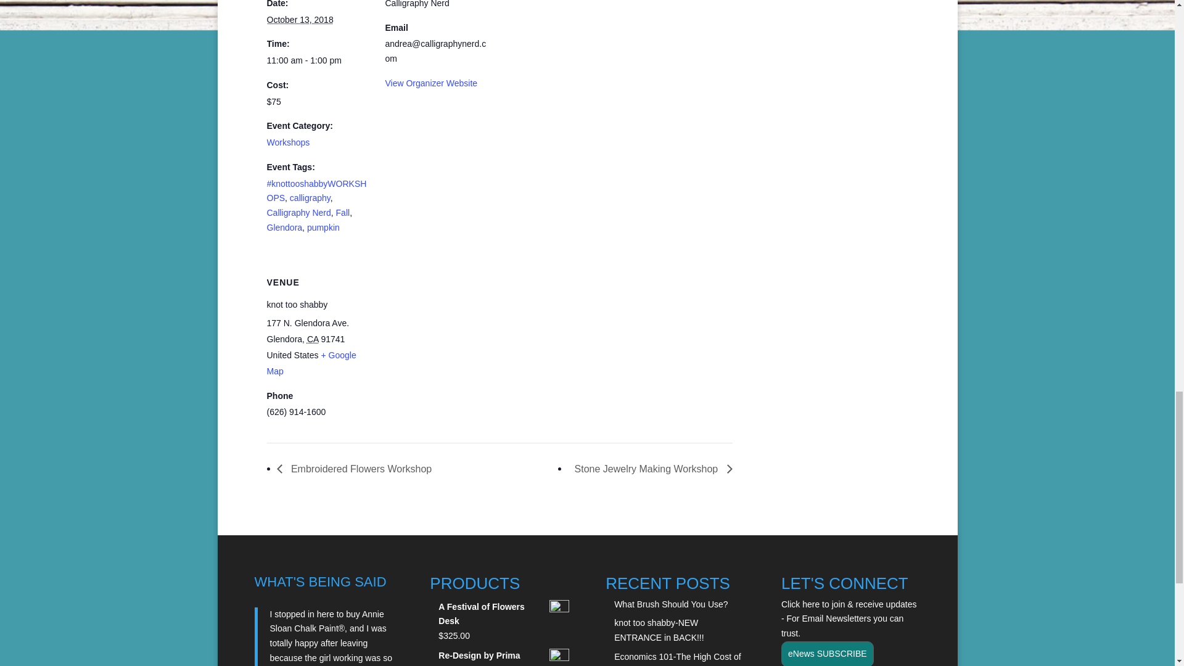  Describe the element at coordinates (312, 339) in the screenshot. I see `California` at that location.